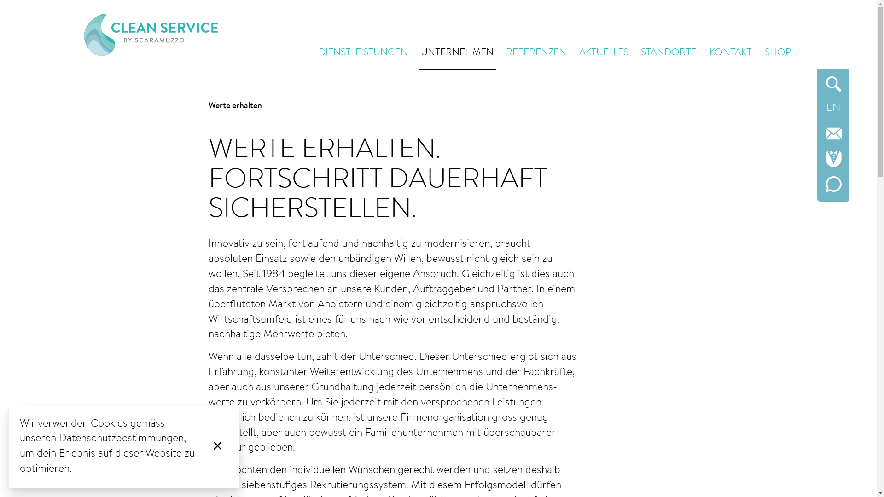 Image resolution: width=884 pixels, height=497 pixels. I want to click on Concierge, so click(833, 159).